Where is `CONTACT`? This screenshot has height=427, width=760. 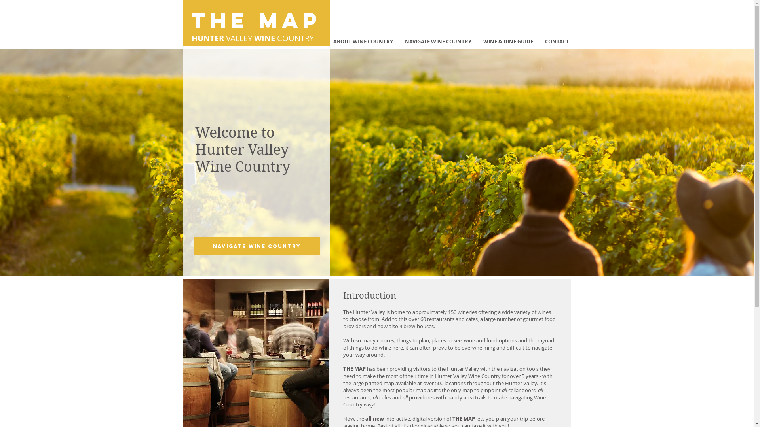
CONTACT is located at coordinates (557, 42).